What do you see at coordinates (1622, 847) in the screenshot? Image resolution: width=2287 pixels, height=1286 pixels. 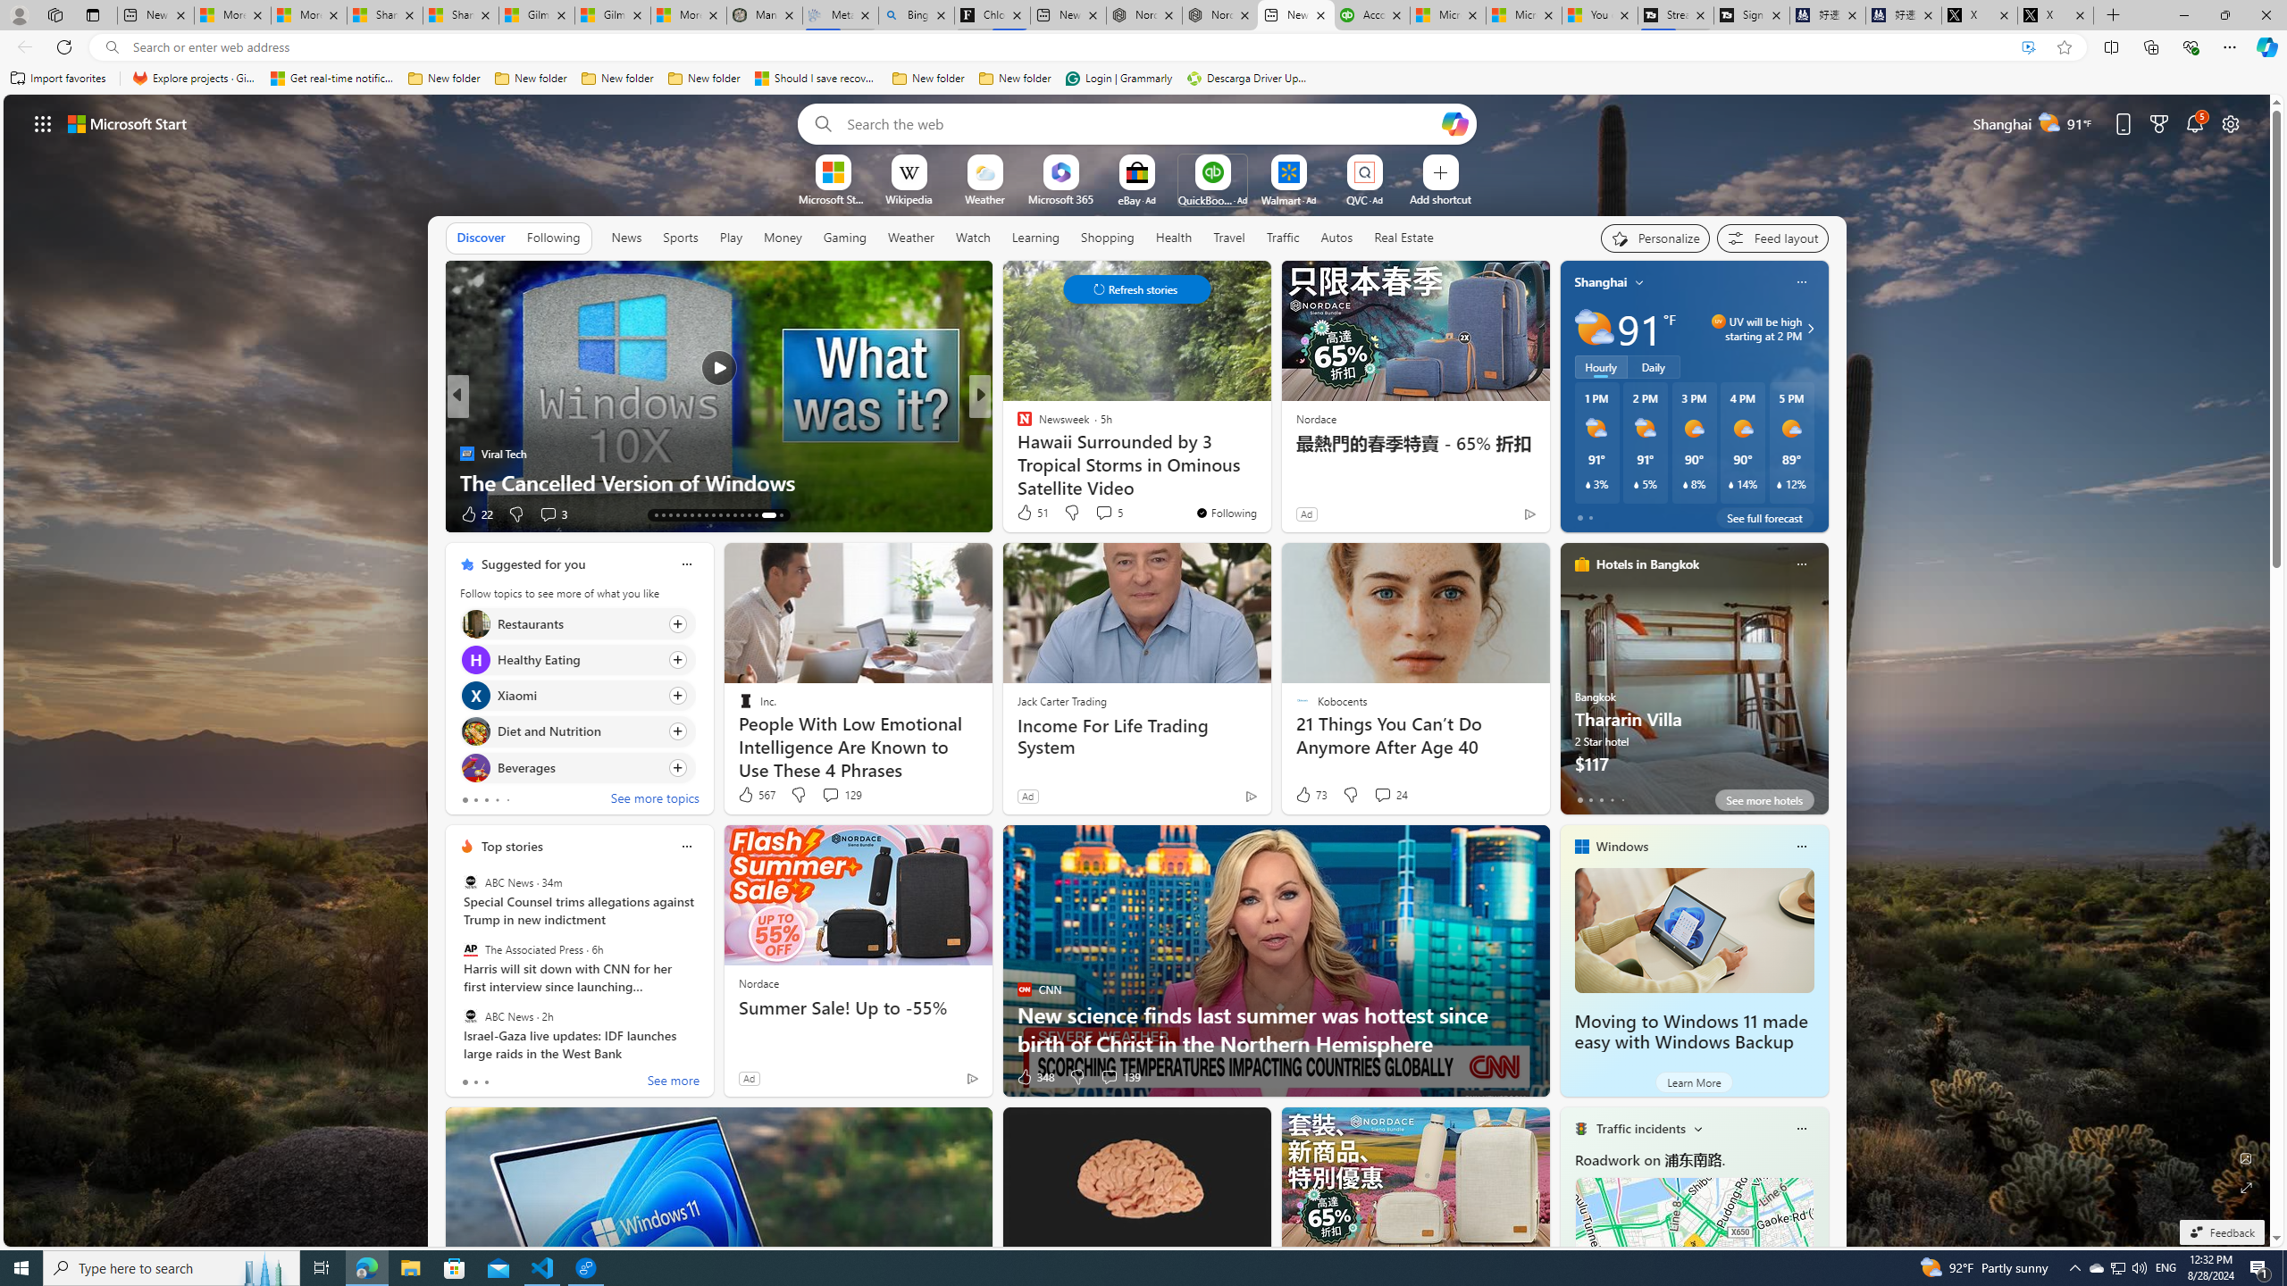 I see `Windows` at bounding box center [1622, 847].